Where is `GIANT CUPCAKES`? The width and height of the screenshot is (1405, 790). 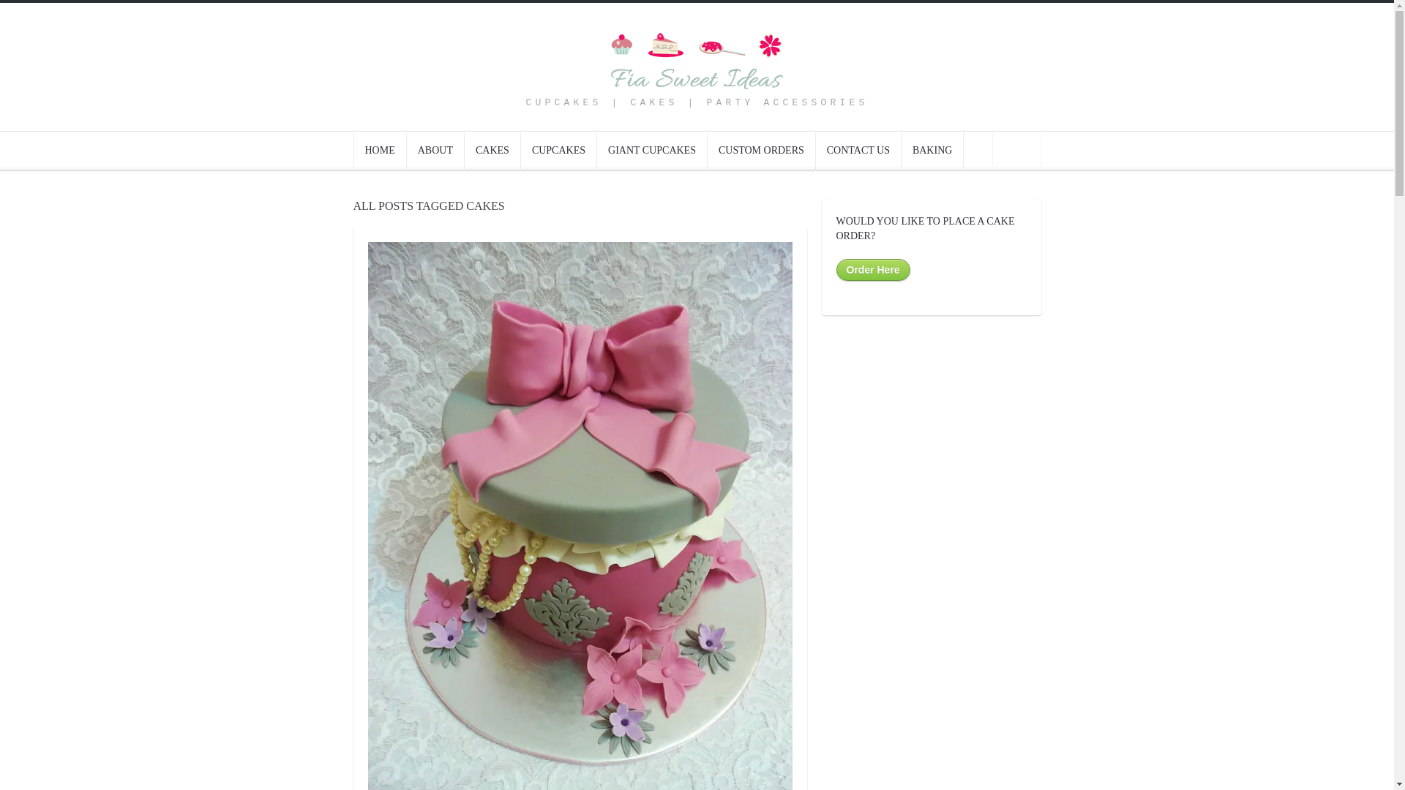
GIANT CUPCAKES is located at coordinates (653, 151).